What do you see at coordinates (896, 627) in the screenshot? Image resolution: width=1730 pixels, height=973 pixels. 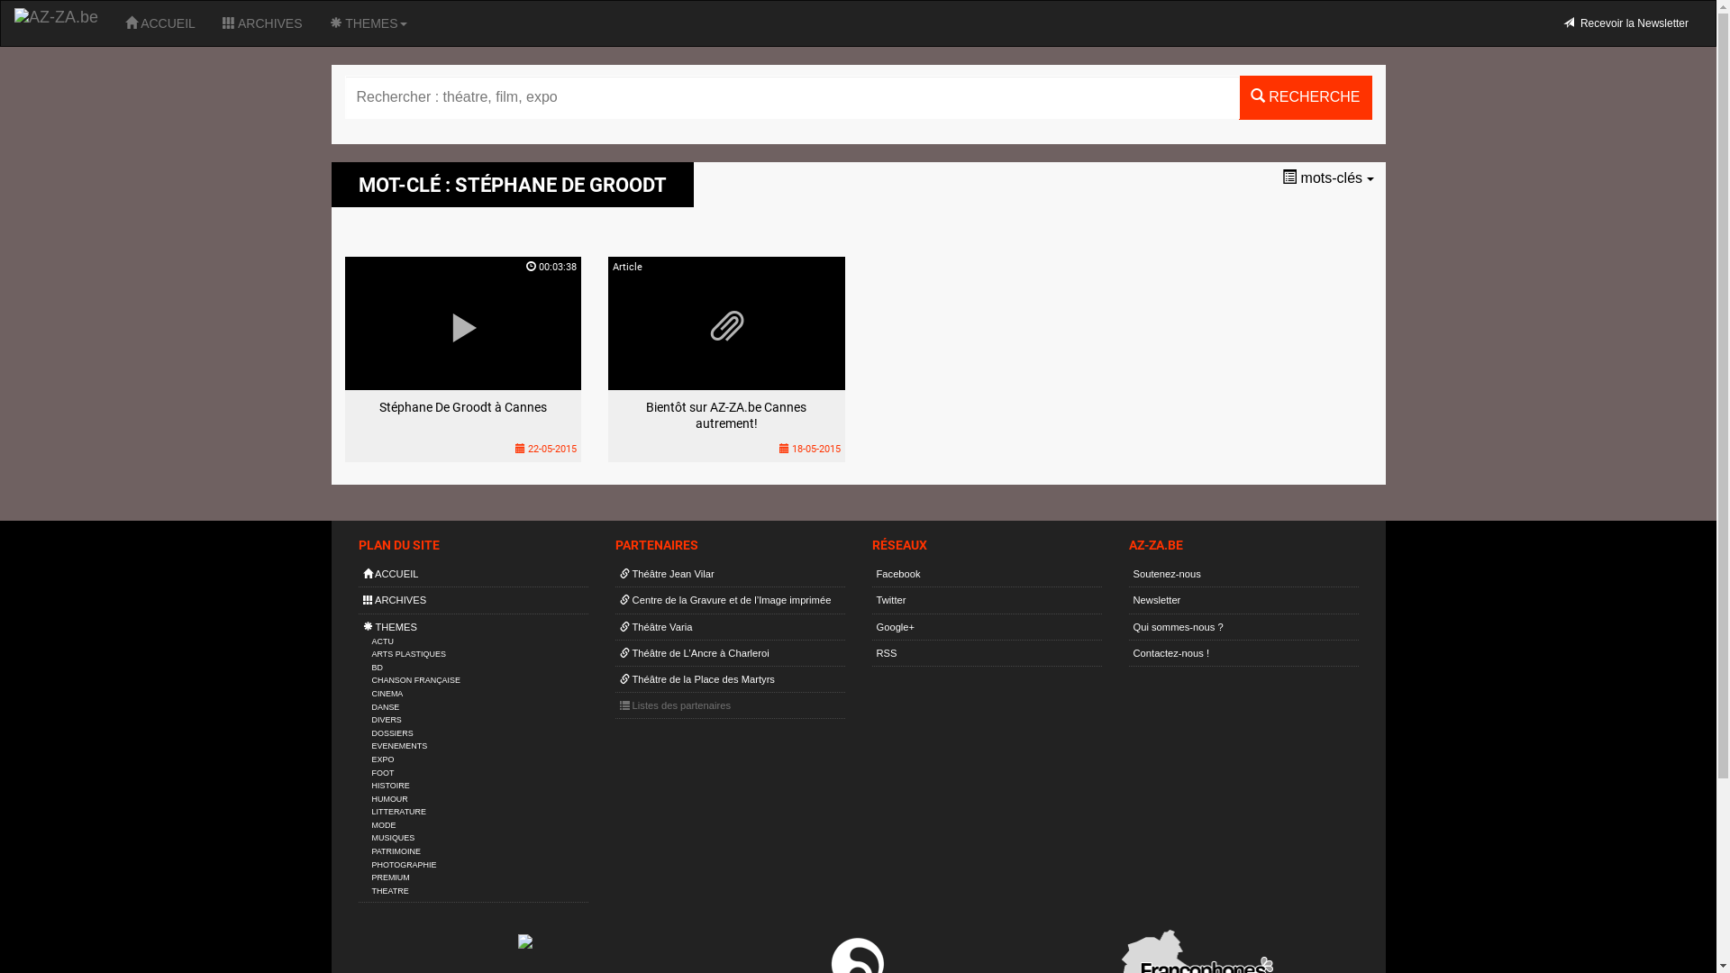 I see `Google+` at bounding box center [896, 627].